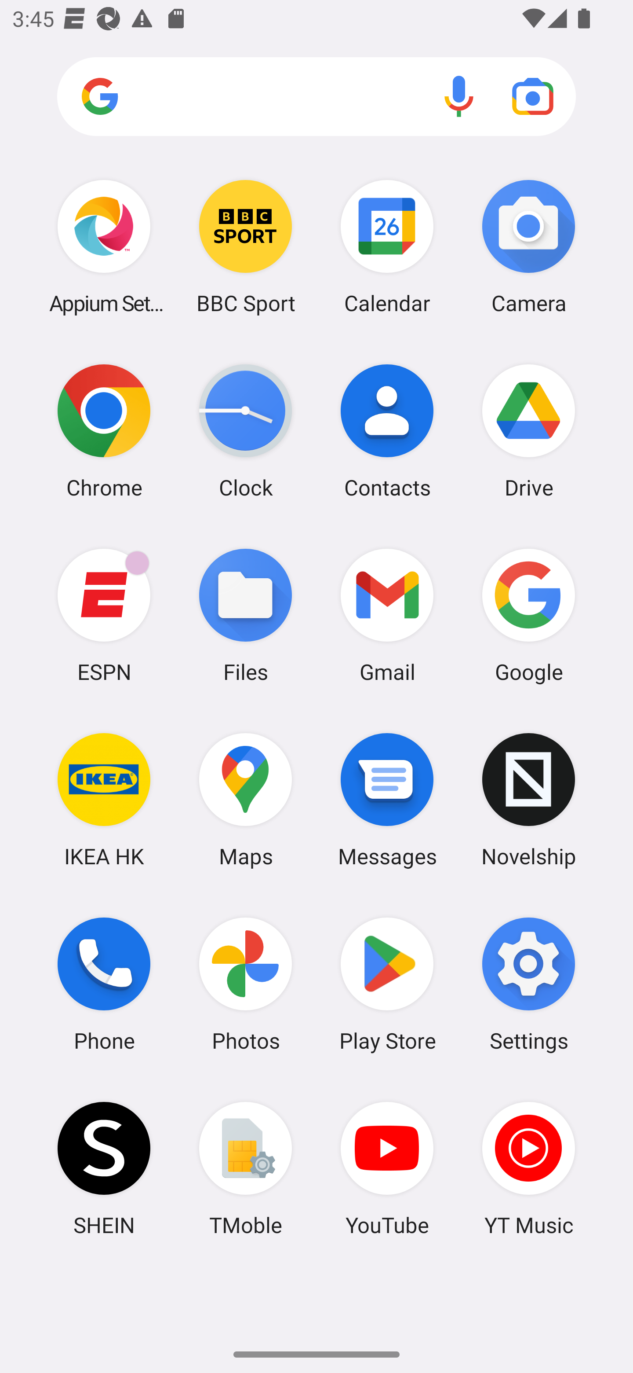 The image size is (633, 1373). Describe the element at coordinates (459, 96) in the screenshot. I see `Voice search` at that location.